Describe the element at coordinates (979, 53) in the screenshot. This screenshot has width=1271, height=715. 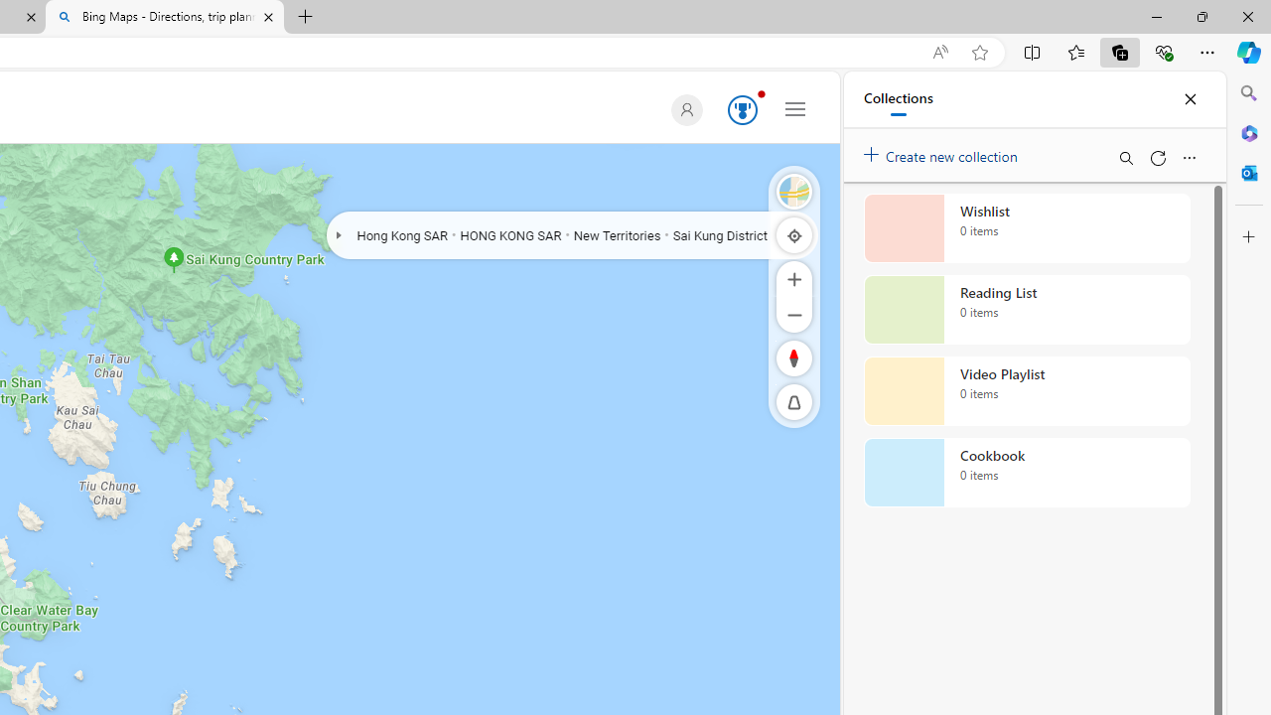
I see `Add this page to favorites (Ctrl+D)` at that location.